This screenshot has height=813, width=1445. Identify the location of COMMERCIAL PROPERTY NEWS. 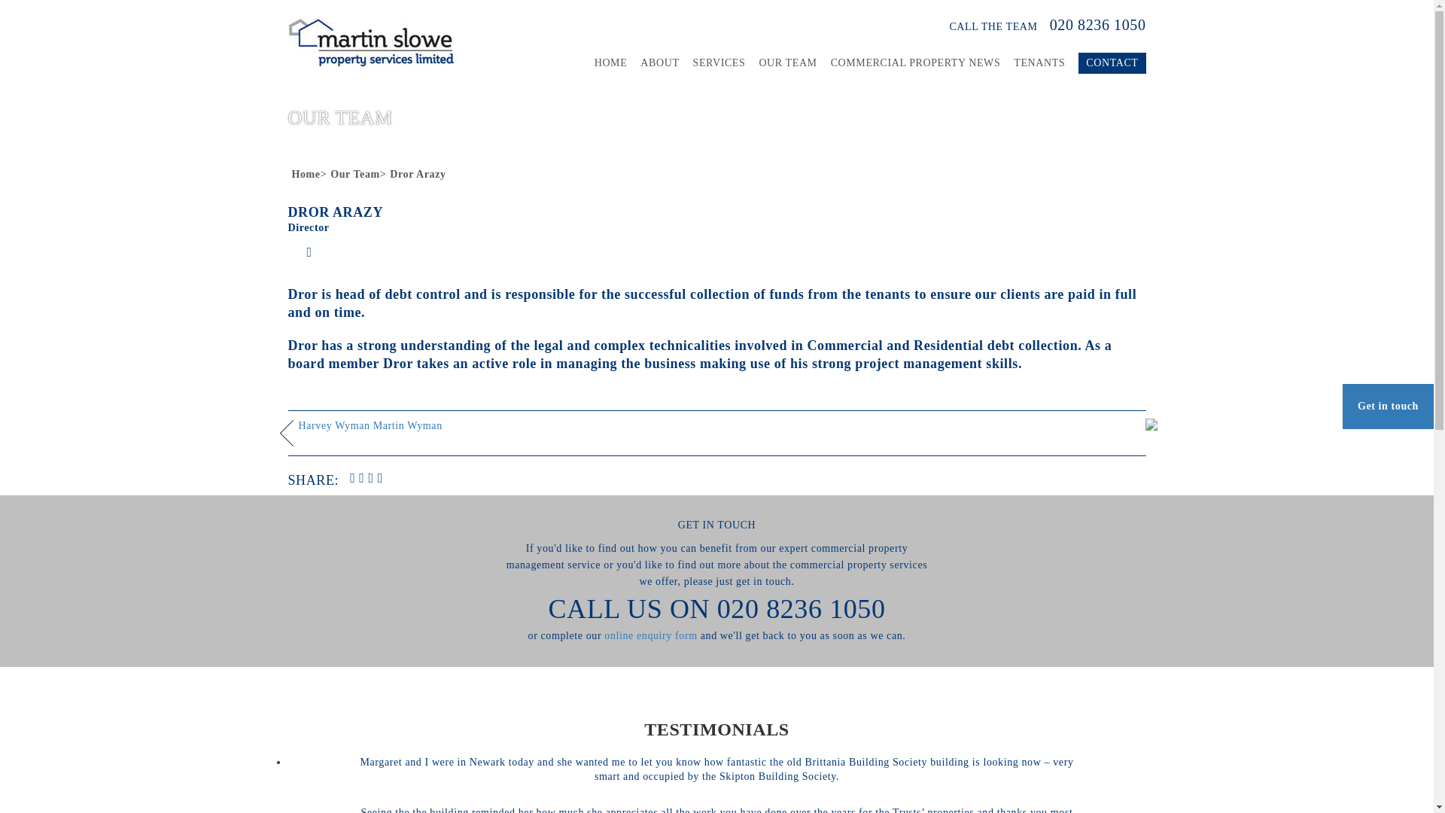
(916, 63).